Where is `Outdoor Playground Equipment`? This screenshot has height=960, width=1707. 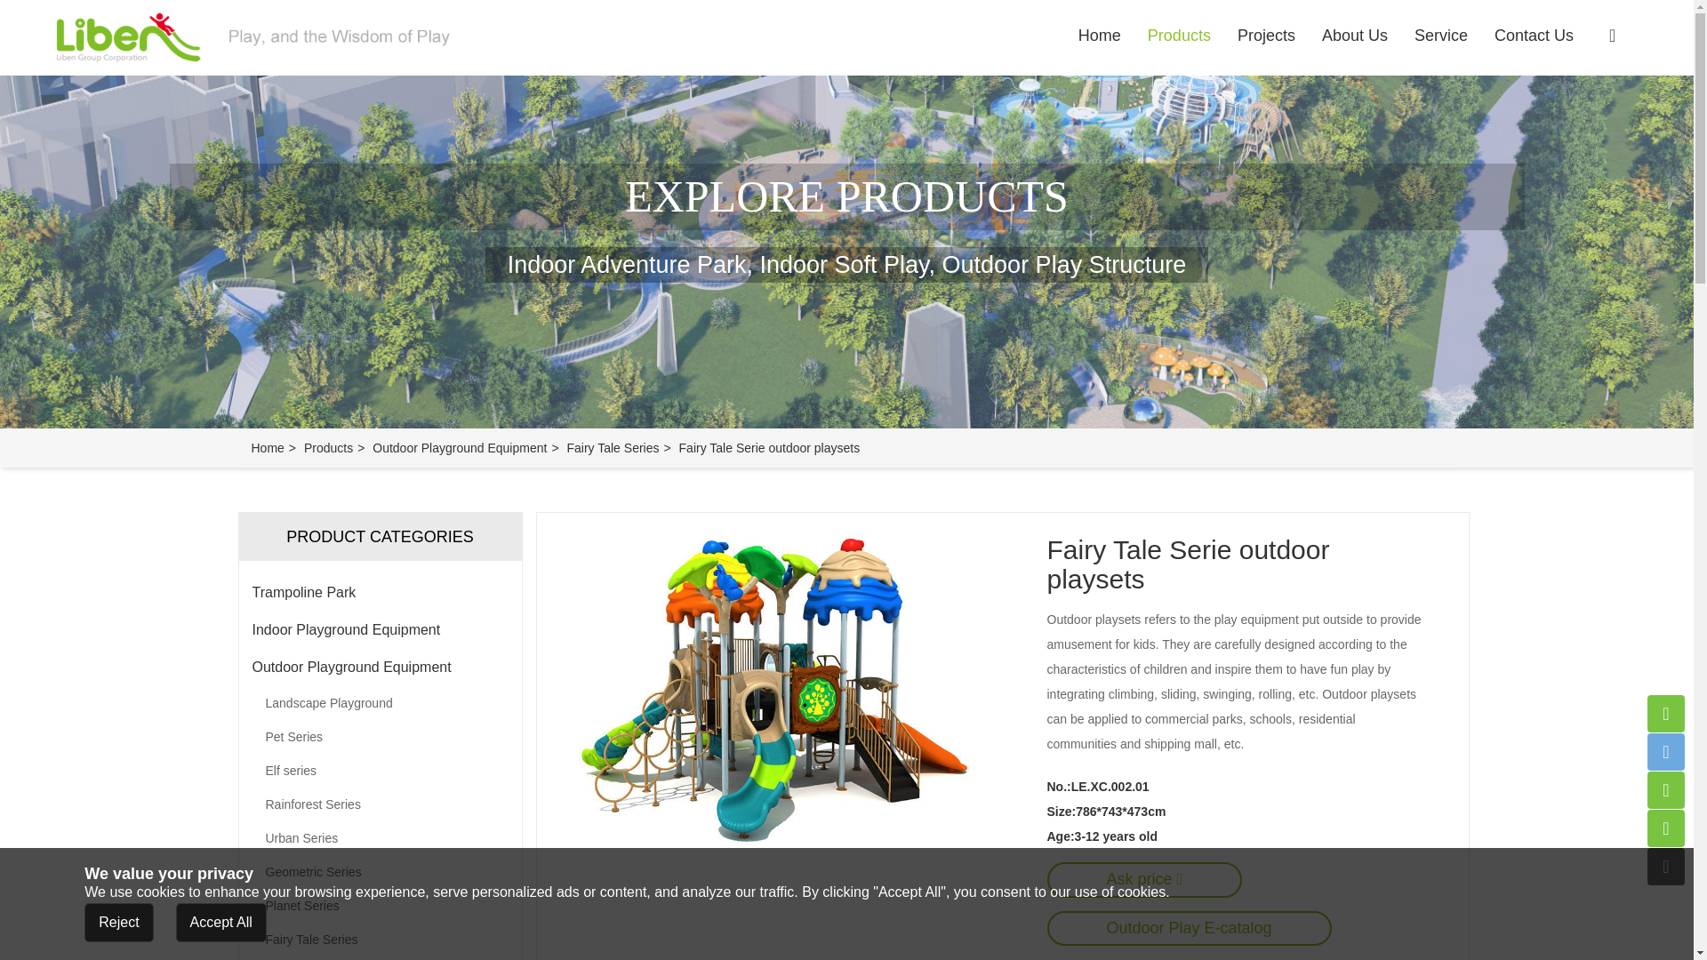 Outdoor Playground Equipment is located at coordinates (459, 447).